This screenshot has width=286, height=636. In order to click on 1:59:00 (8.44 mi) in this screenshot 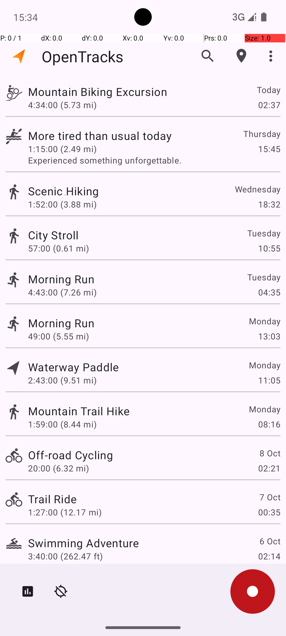, I will do `click(62, 424)`.